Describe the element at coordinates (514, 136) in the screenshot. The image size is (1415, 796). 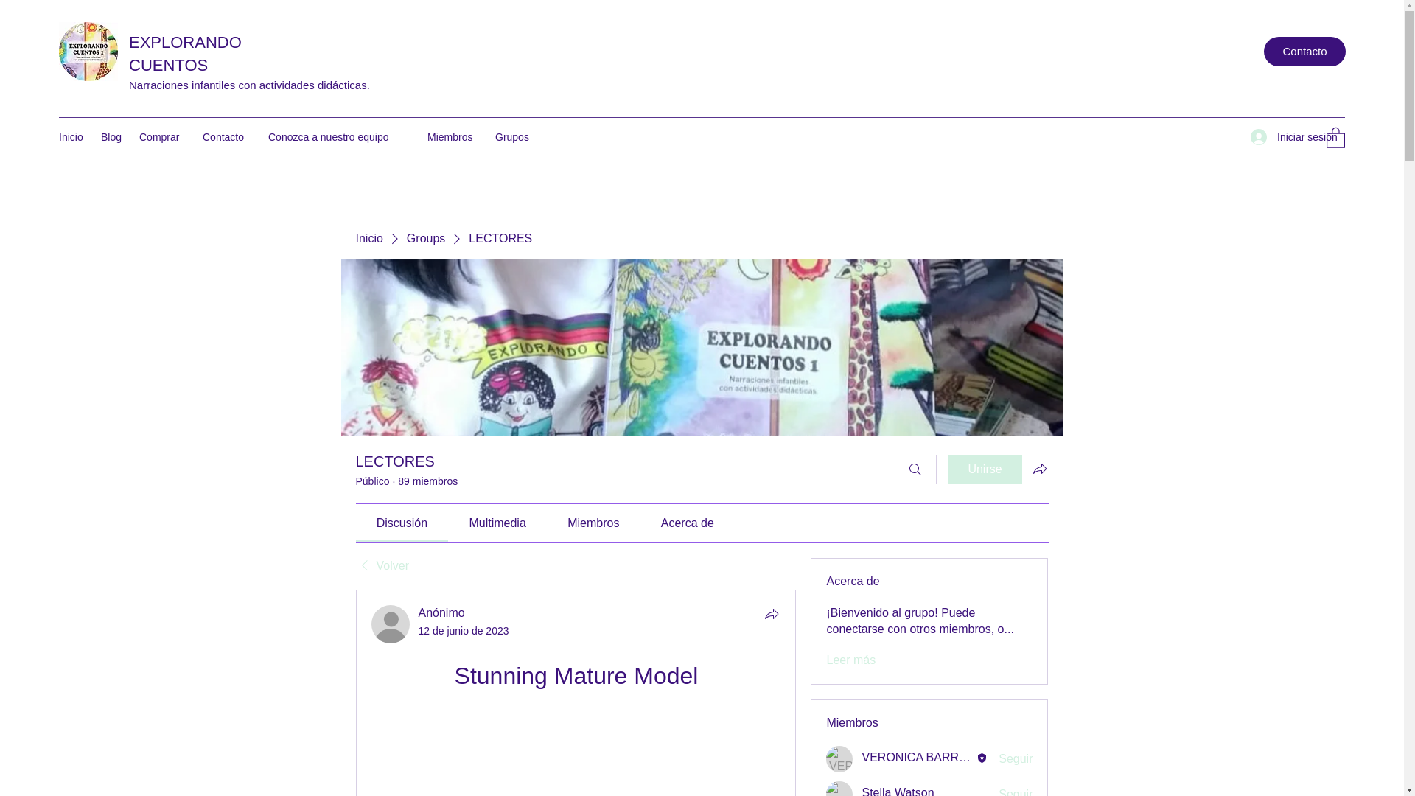
I see `Grupos` at that location.